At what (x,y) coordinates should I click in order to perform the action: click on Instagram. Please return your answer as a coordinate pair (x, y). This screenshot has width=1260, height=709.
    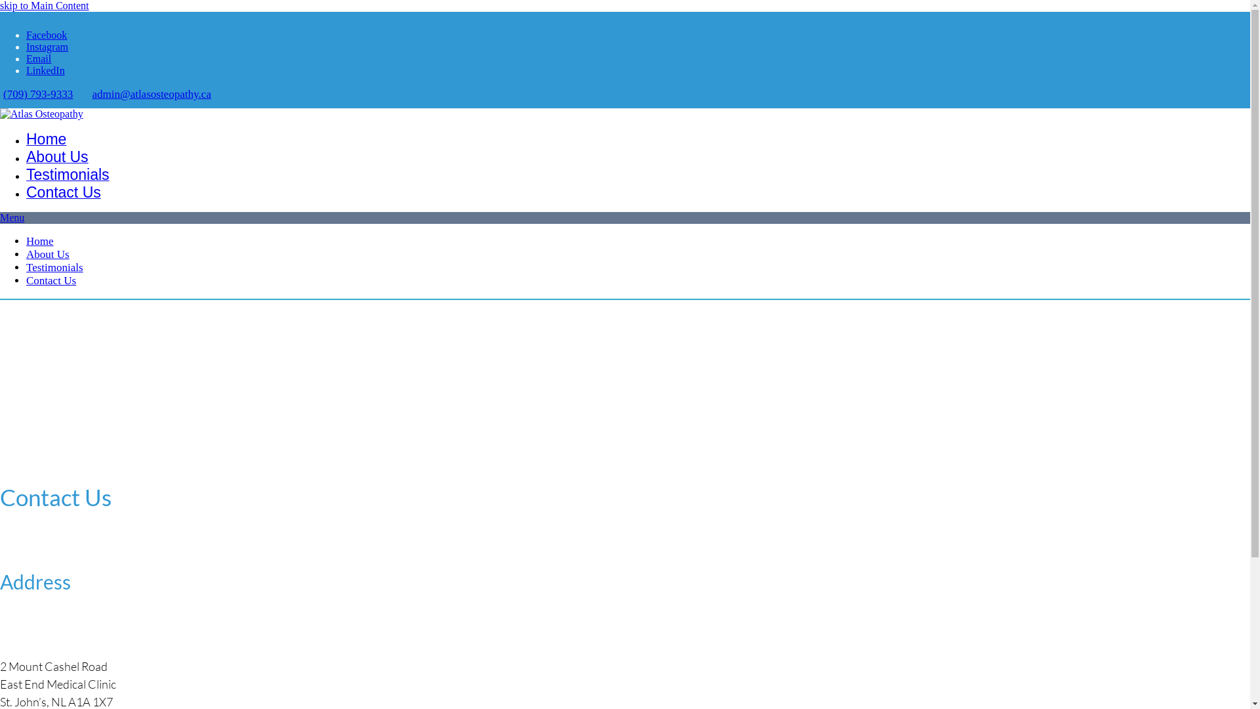
    Looking at the image, I should click on (47, 47).